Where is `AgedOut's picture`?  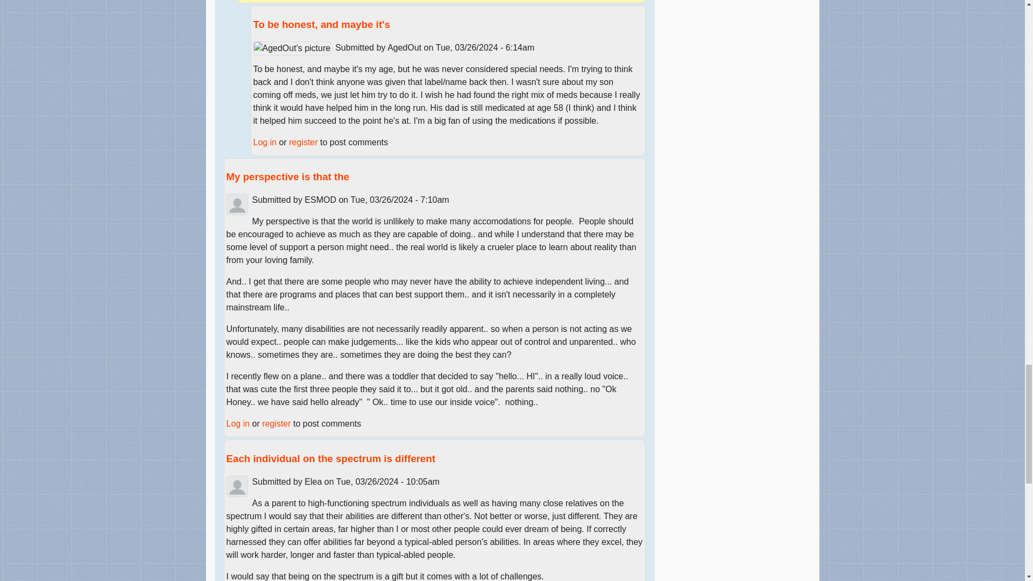
AgedOut's picture is located at coordinates (292, 48).